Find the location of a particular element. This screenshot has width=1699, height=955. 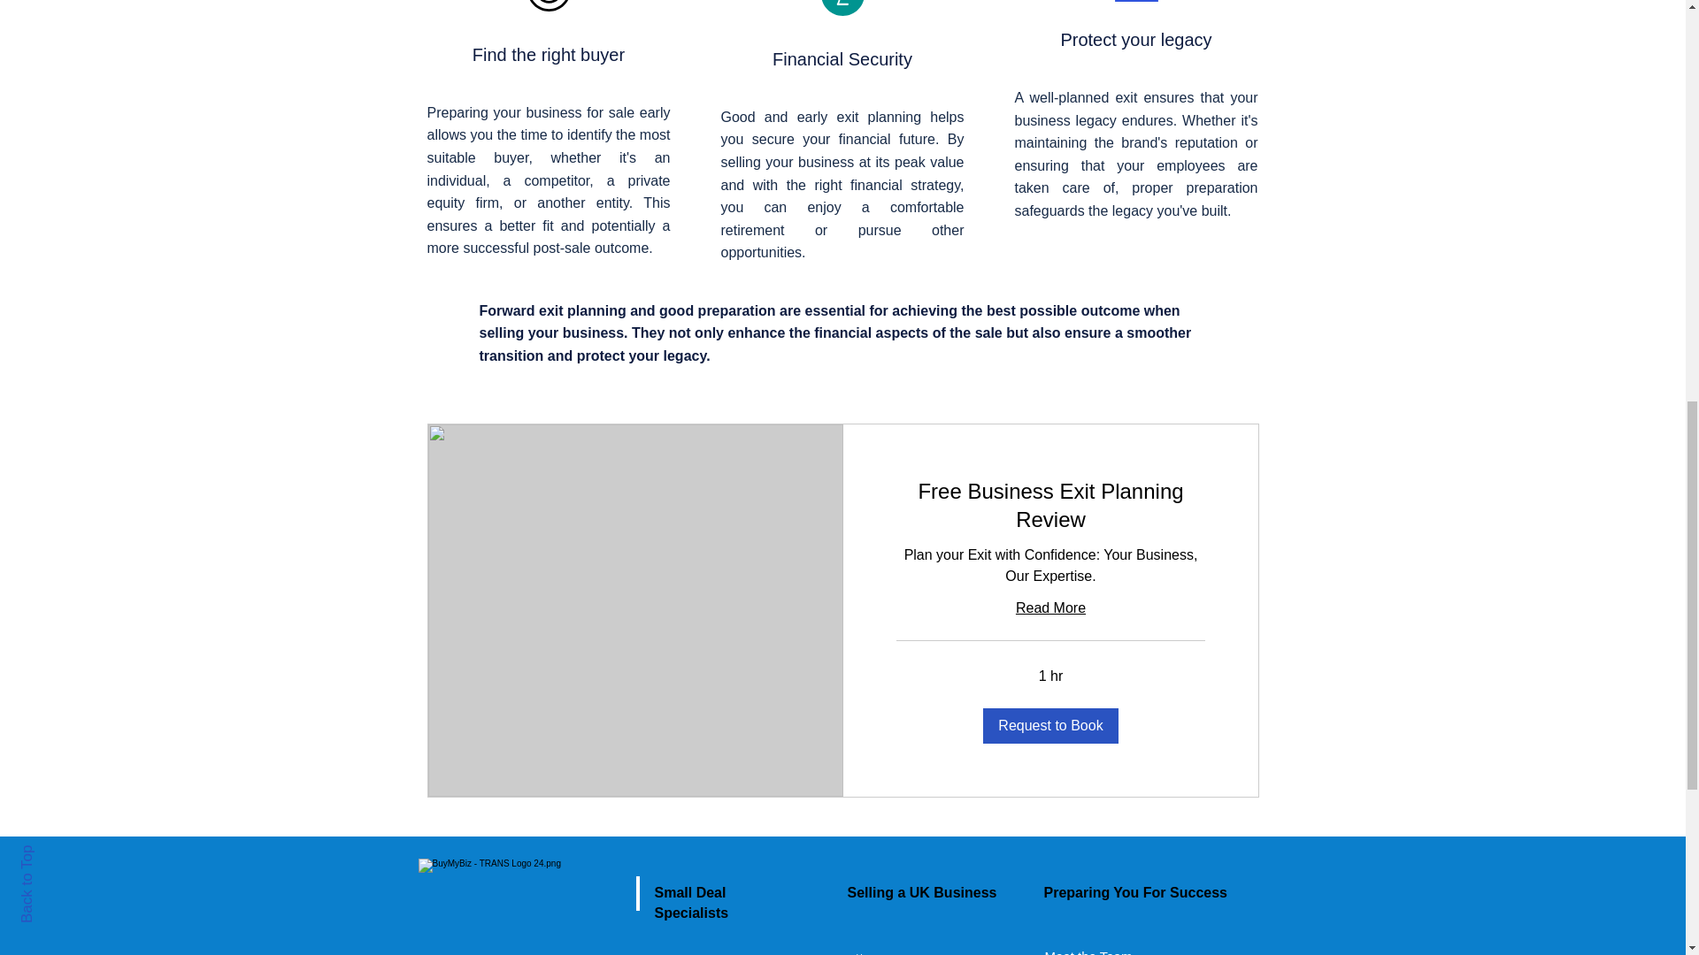

Free Business Exit Planning Review is located at coordinates (1049, 506).